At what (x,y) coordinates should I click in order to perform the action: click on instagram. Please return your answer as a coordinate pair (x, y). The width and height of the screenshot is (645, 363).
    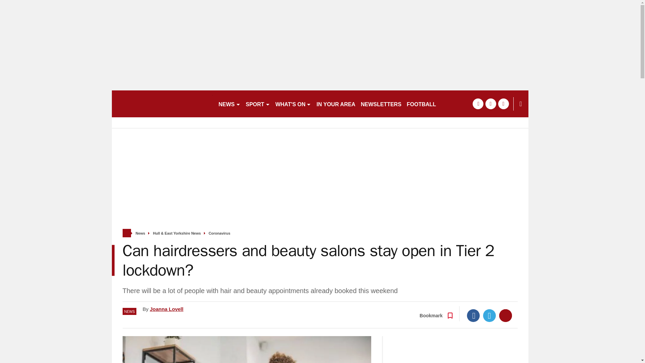
    Looking at the image, I should click on (503, 104).